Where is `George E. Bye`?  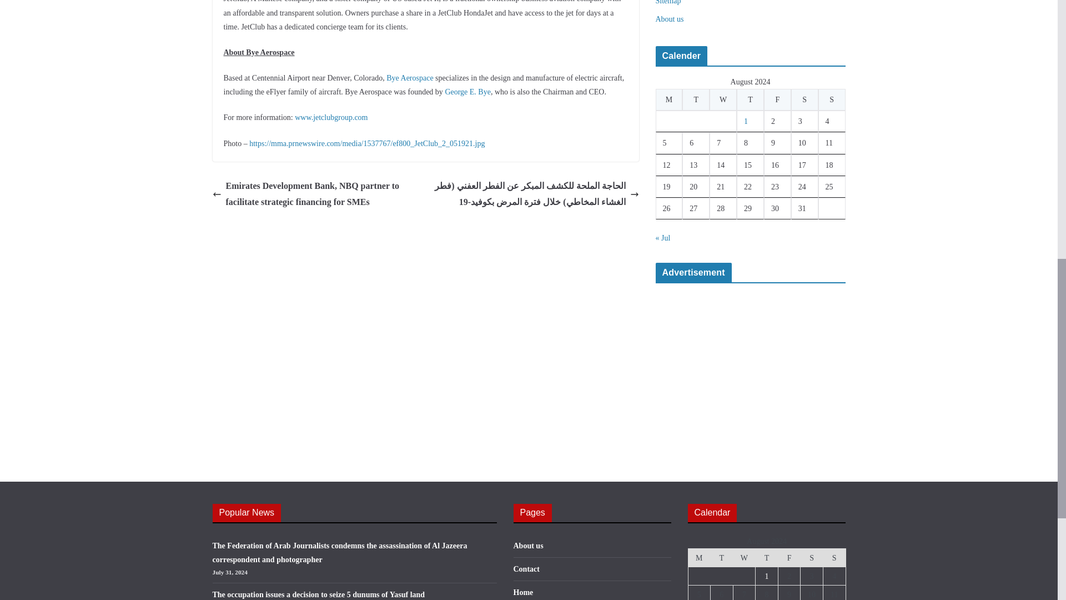 George E. Bye is located at coordinates (467, 91).